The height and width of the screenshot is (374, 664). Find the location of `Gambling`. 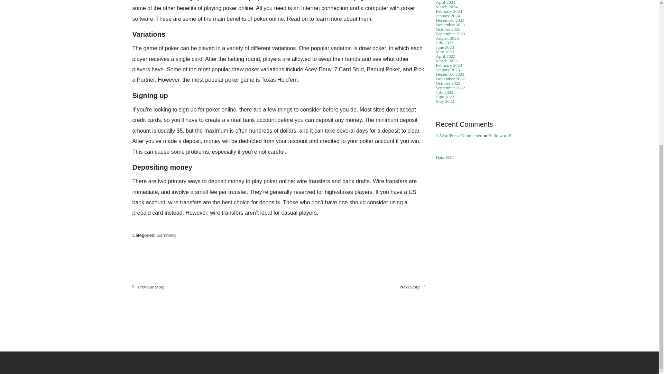

Gambling is located at coordinates (166, 235).